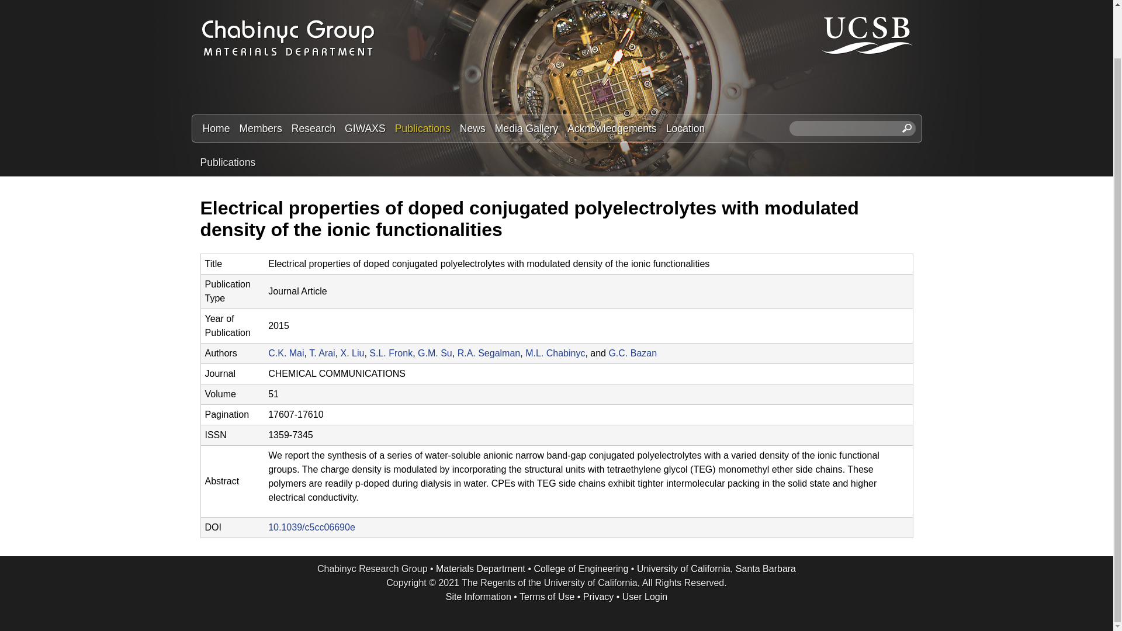  What do you see at coordinates (852, 129) in the screenshot?
I see `Enter the terms you wish to search for.` at bounding box center [852, 129].